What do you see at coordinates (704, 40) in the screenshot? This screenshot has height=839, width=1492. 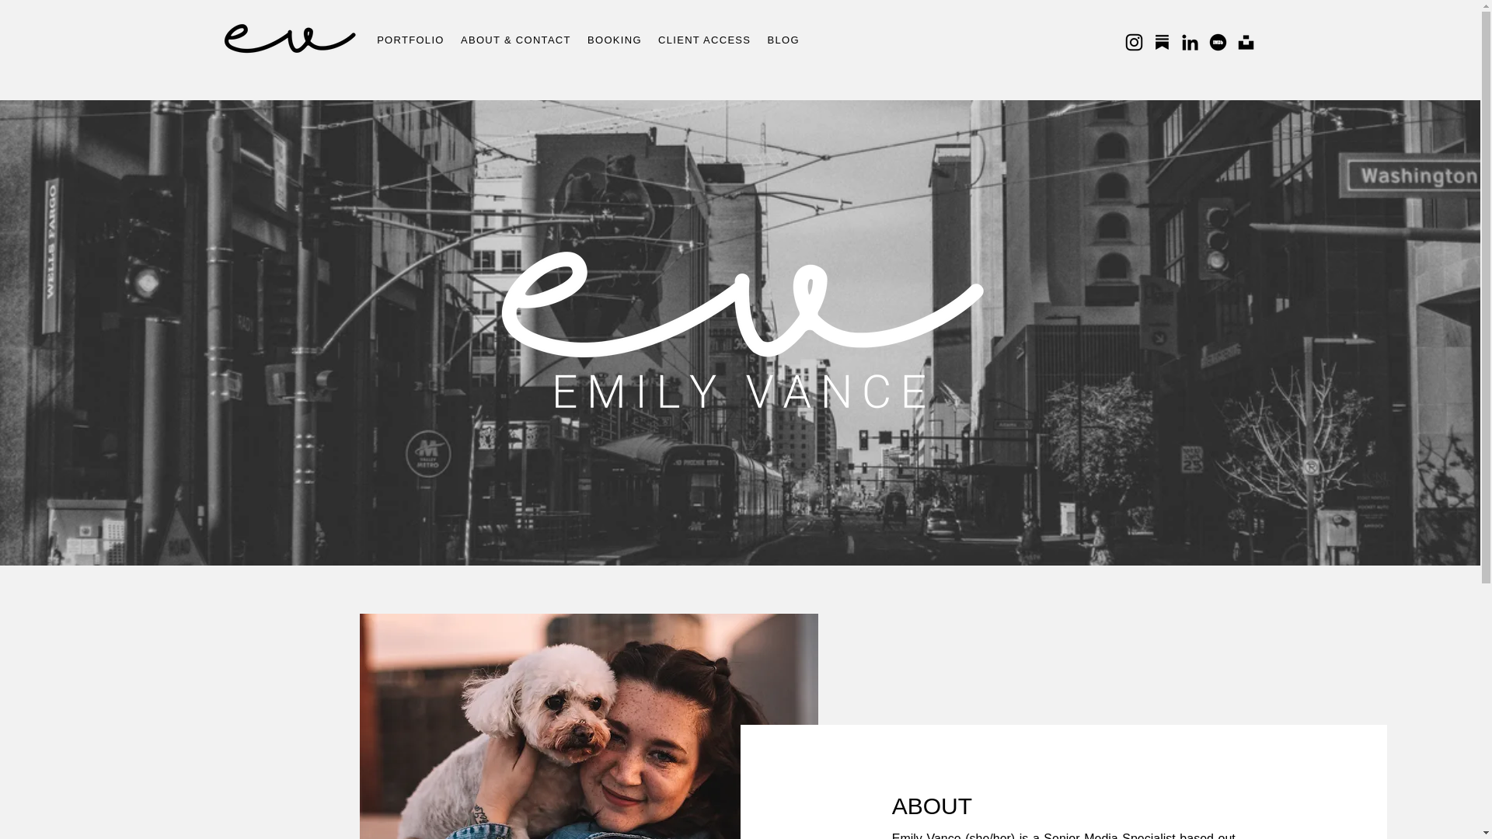 I see `CLIENT ACCESS` at bounding box center [704, 40].